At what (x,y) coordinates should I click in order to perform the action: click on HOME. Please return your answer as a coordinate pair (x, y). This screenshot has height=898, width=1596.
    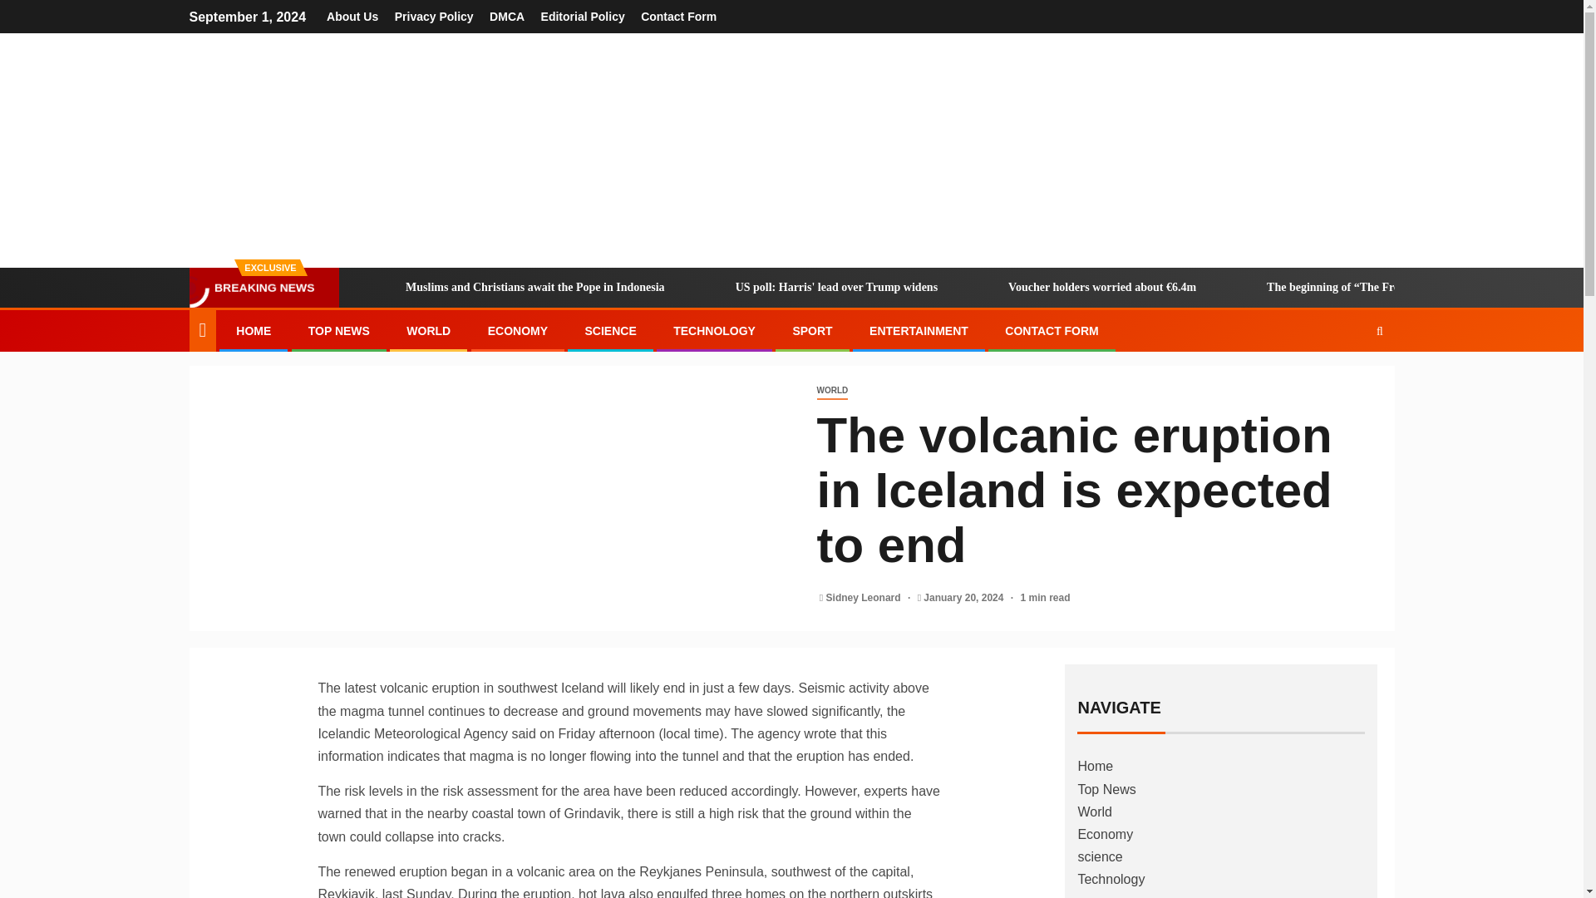
    Looking at the image, I should click on (254, 331).